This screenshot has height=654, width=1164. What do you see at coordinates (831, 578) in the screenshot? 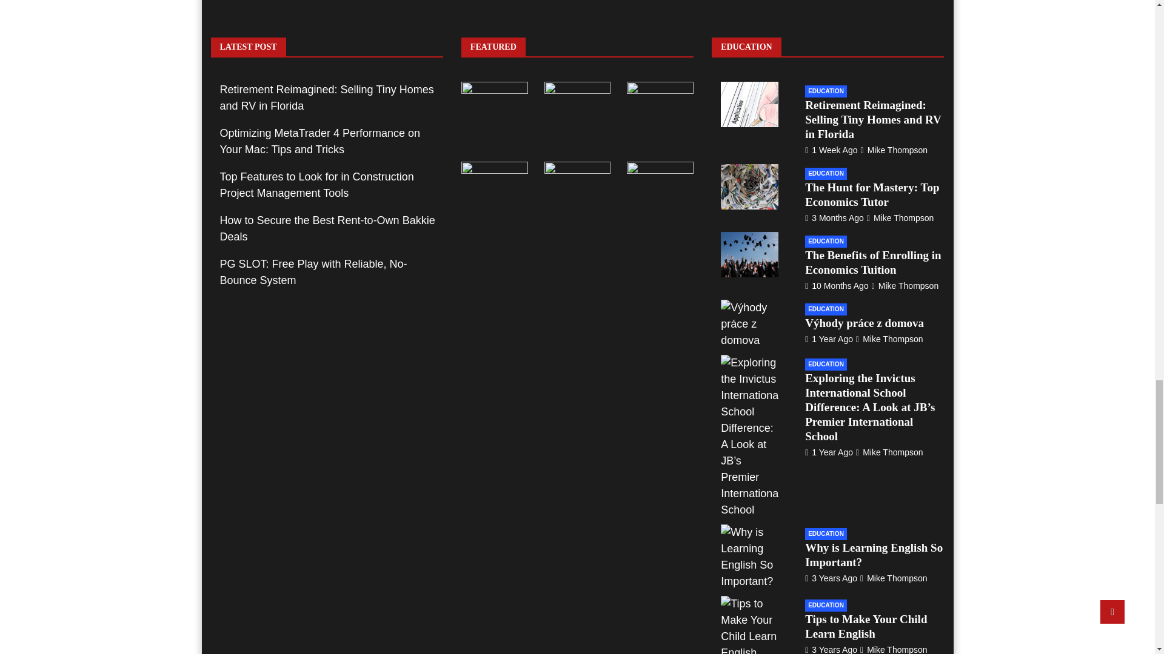
I see `Why is Learning English So Important?` at bounding box center [831, 578].